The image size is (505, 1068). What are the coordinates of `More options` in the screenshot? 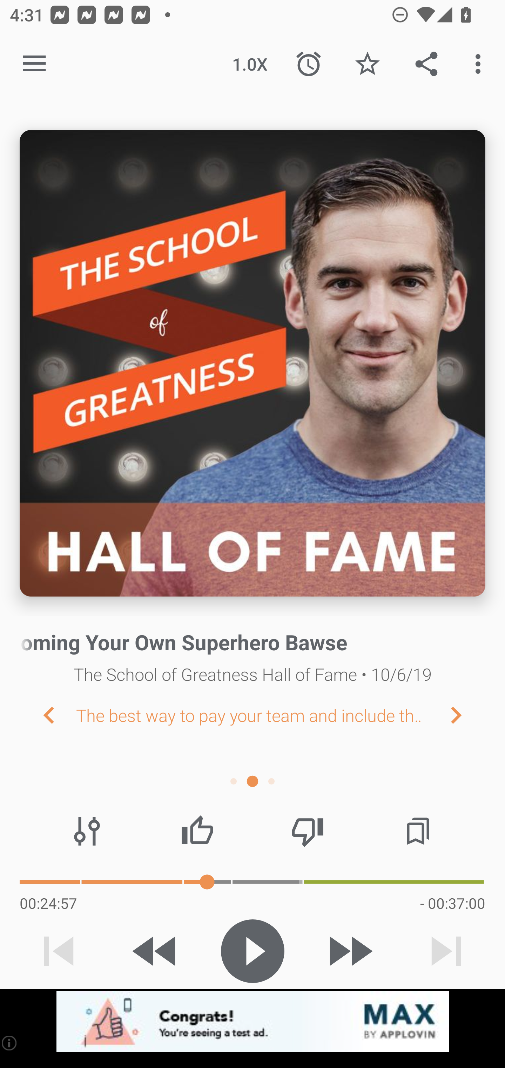 It's located at (480, 64).